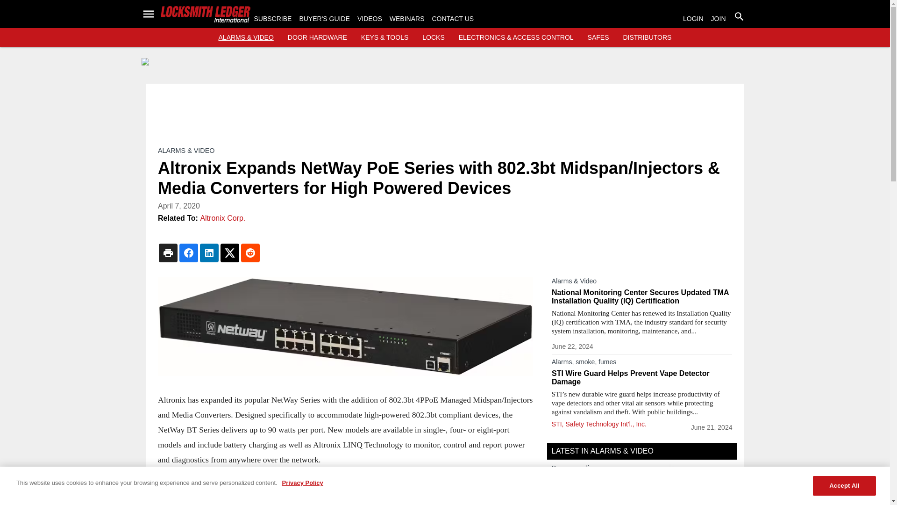 This screenshot has width=897, height=505. Describe the element at coordinates (598, 37) in the screenshot. I see `SAFES` at that location.